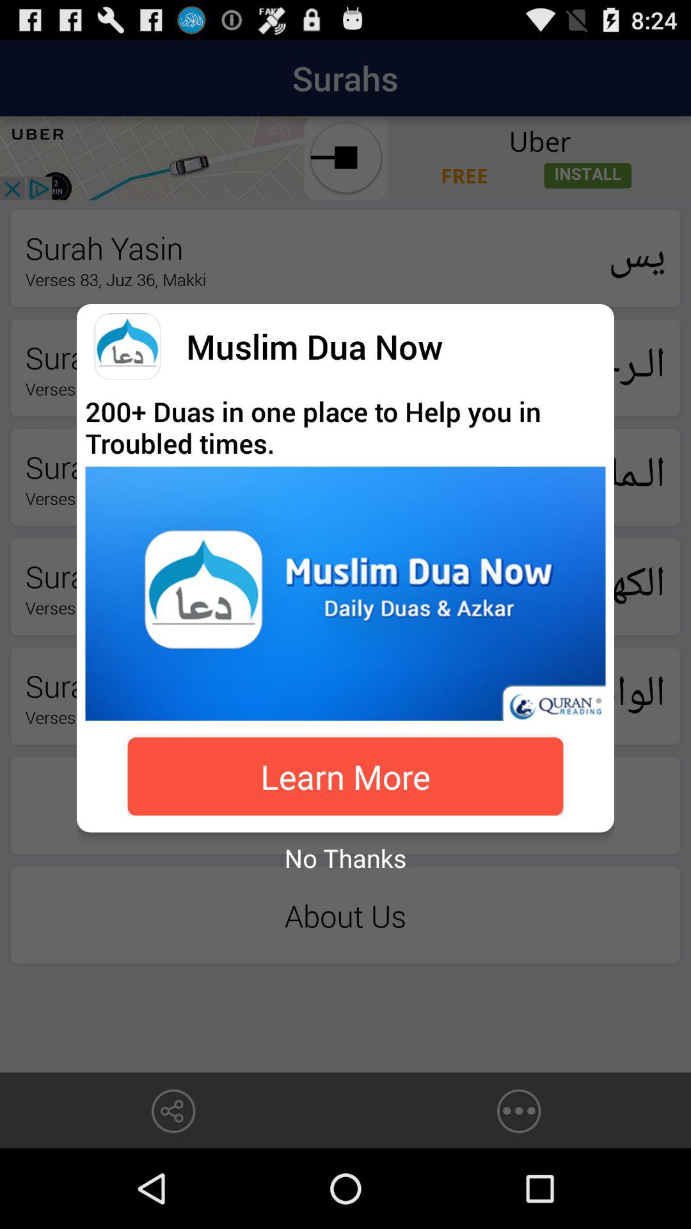  I want to click on open the icon above the no thanks item, so click(345, 776).